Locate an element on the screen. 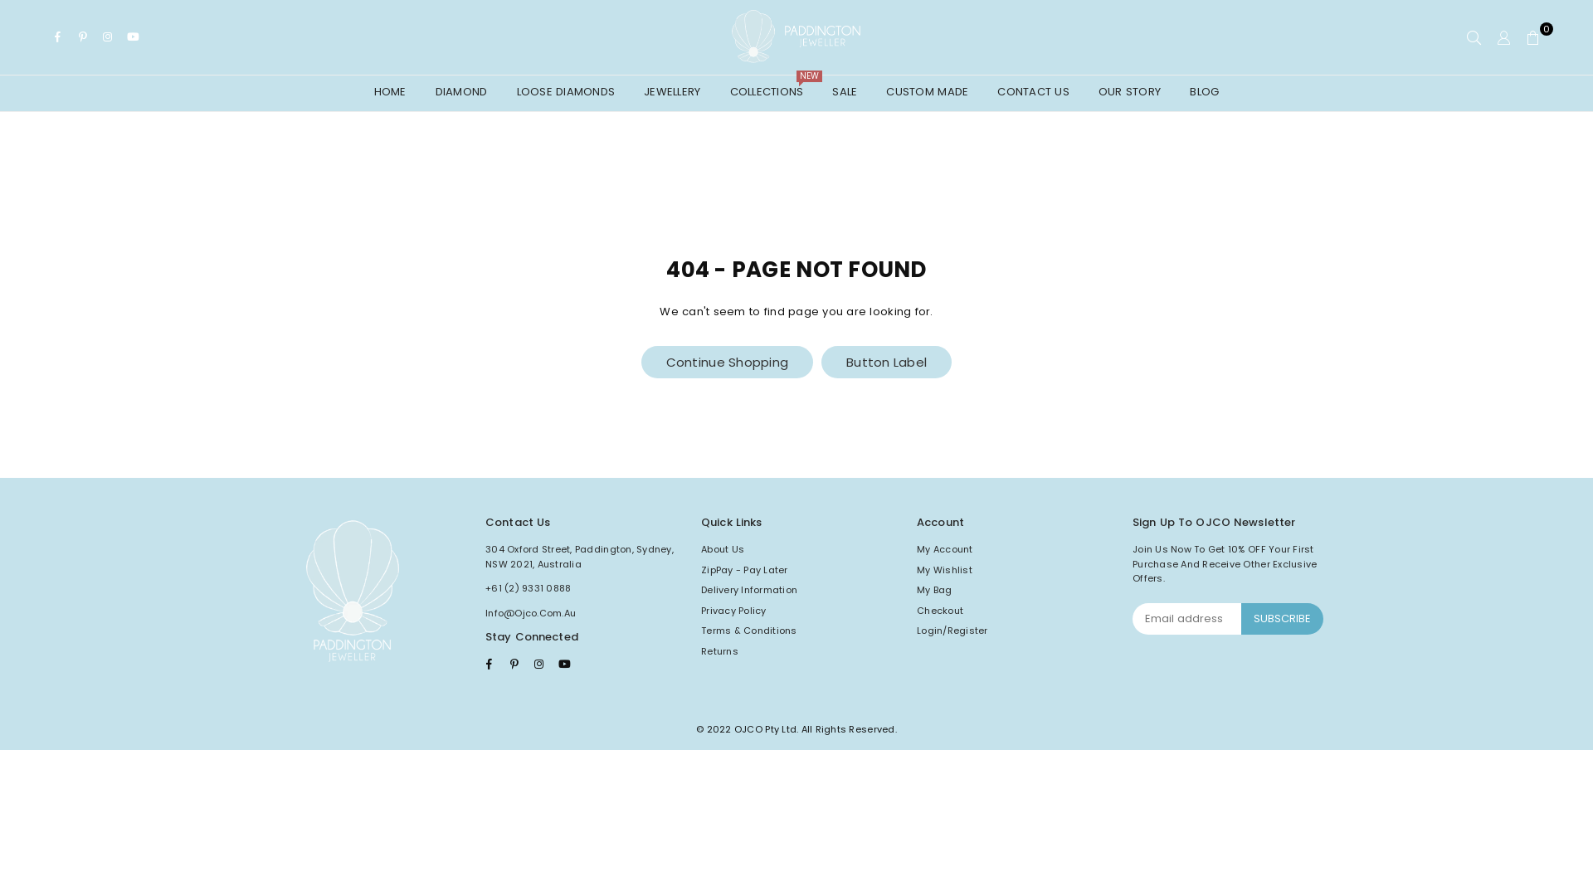 The height and width of the screenshot is (896, 1593). YouTube is located at coordinates (564, 665).